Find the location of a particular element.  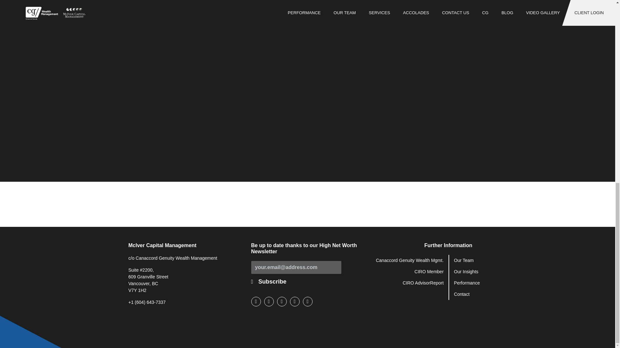

CIRO AdvisorReport is located at coordinates (423, 283).